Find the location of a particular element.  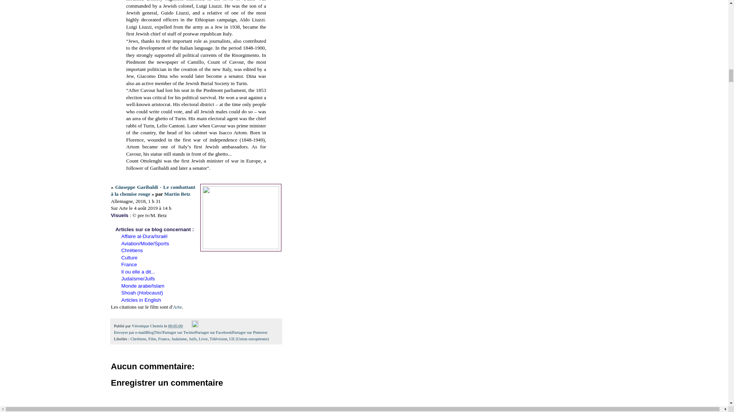

Partager sur Twitter is located at coordinates (179, 332).